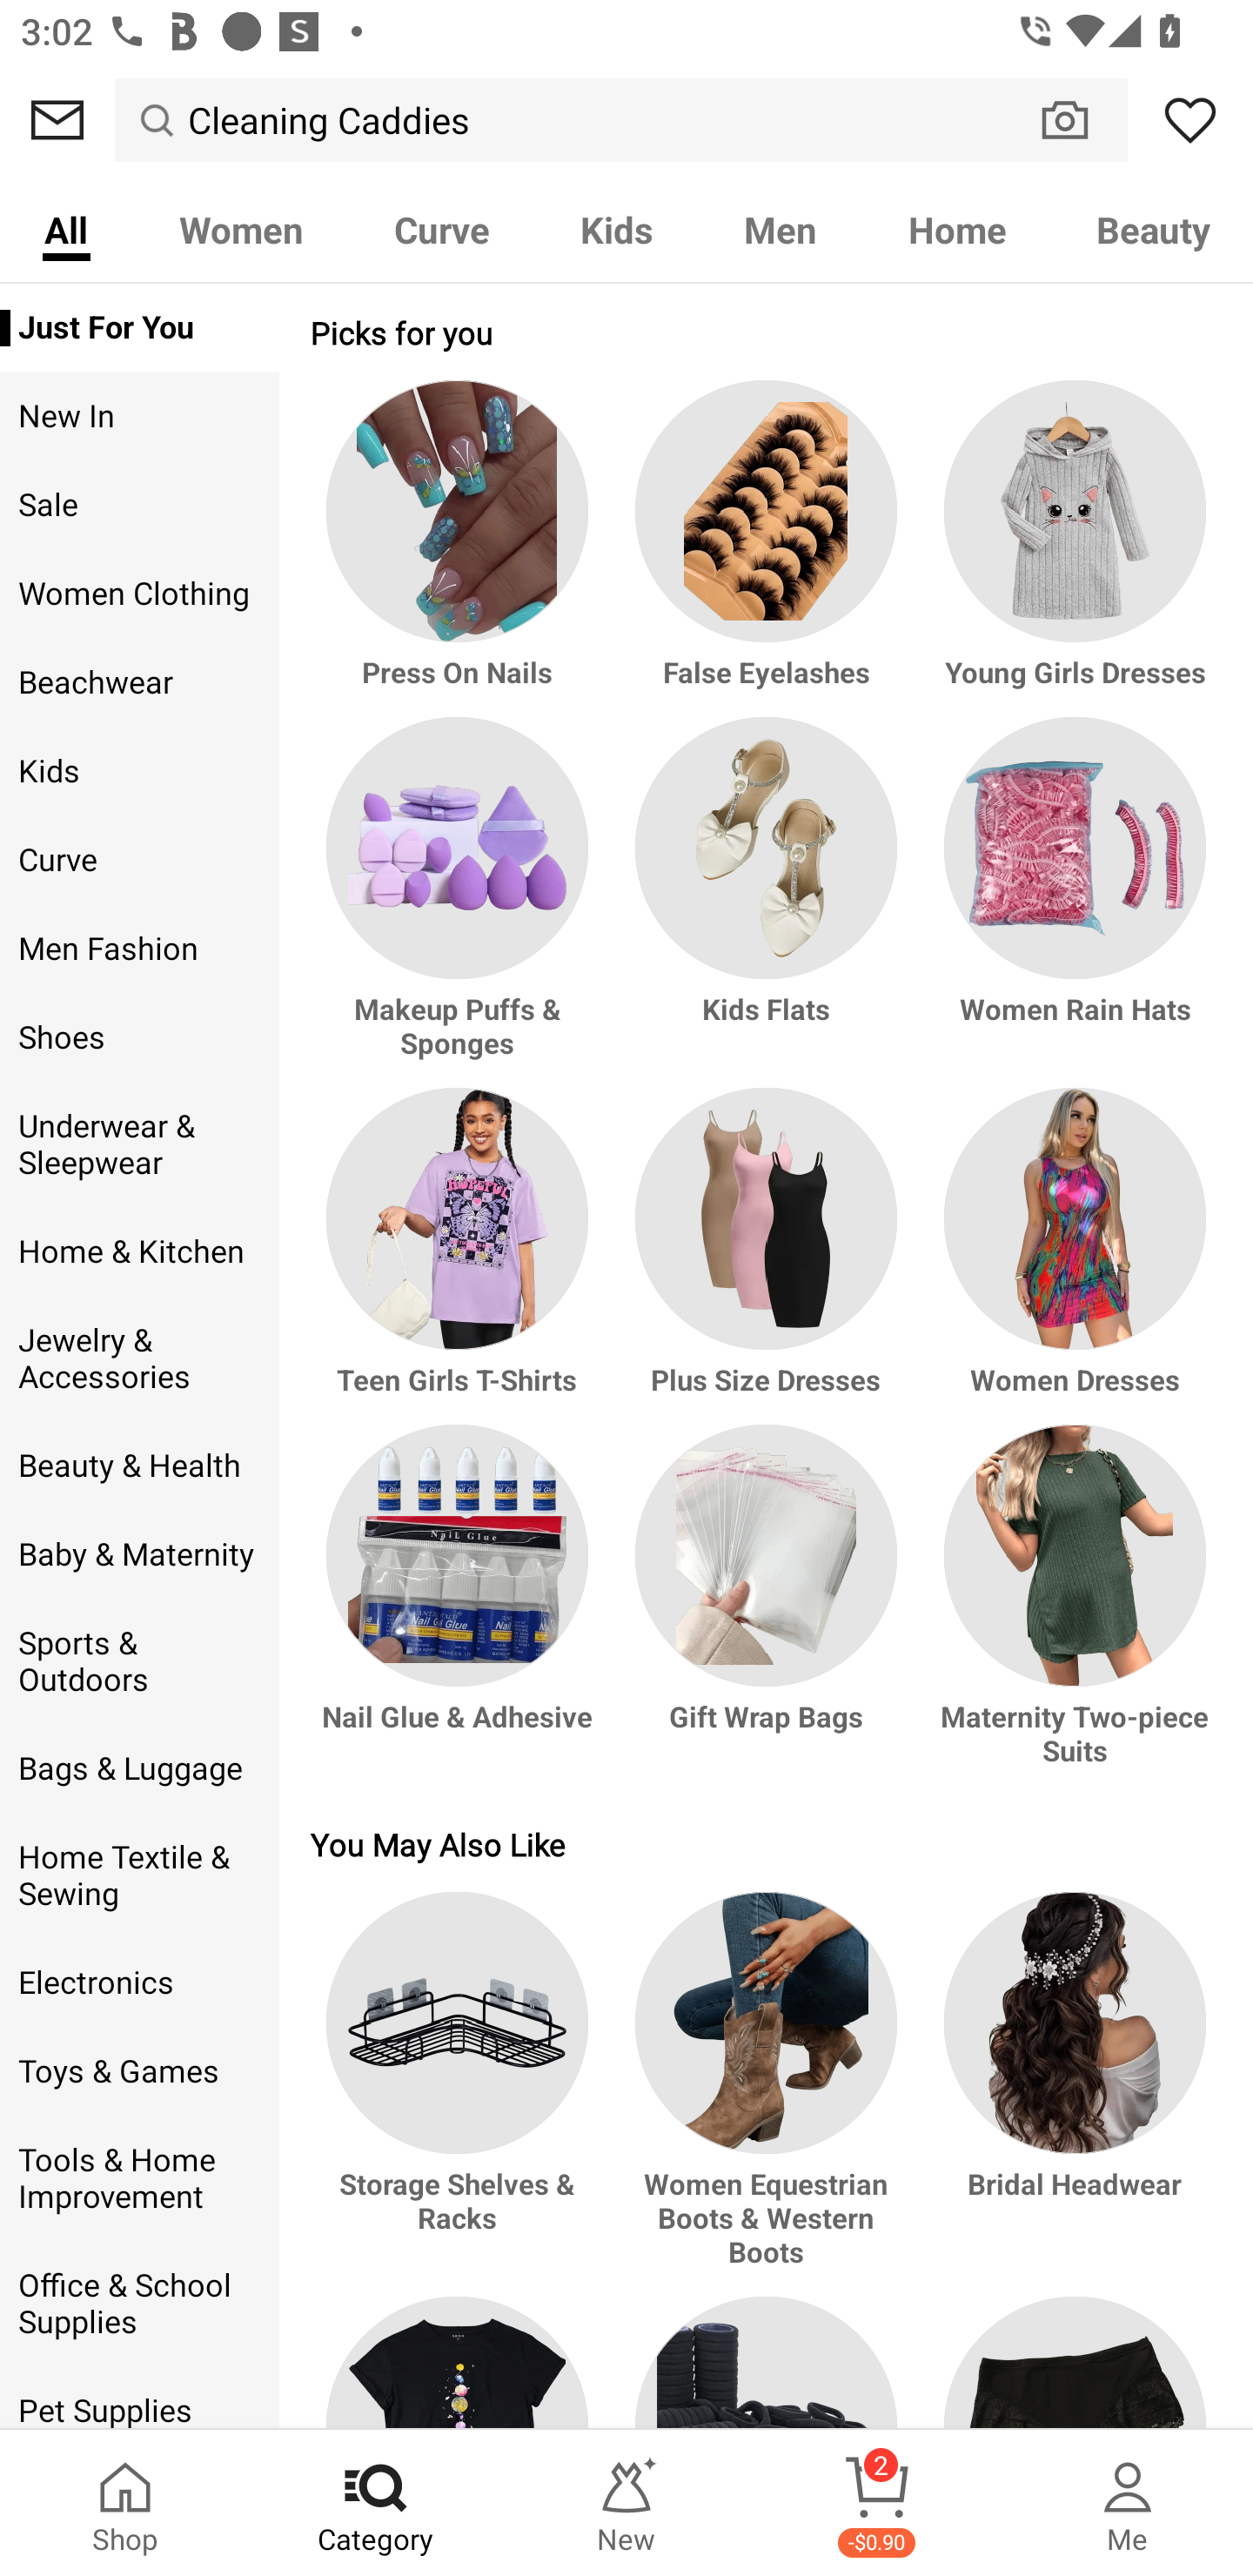 The width and height of the screenshot is (1253, 2576). Describe the element at coordinates (139, 1251) in the screenshot. I see `Home & Kitchen` at that location.